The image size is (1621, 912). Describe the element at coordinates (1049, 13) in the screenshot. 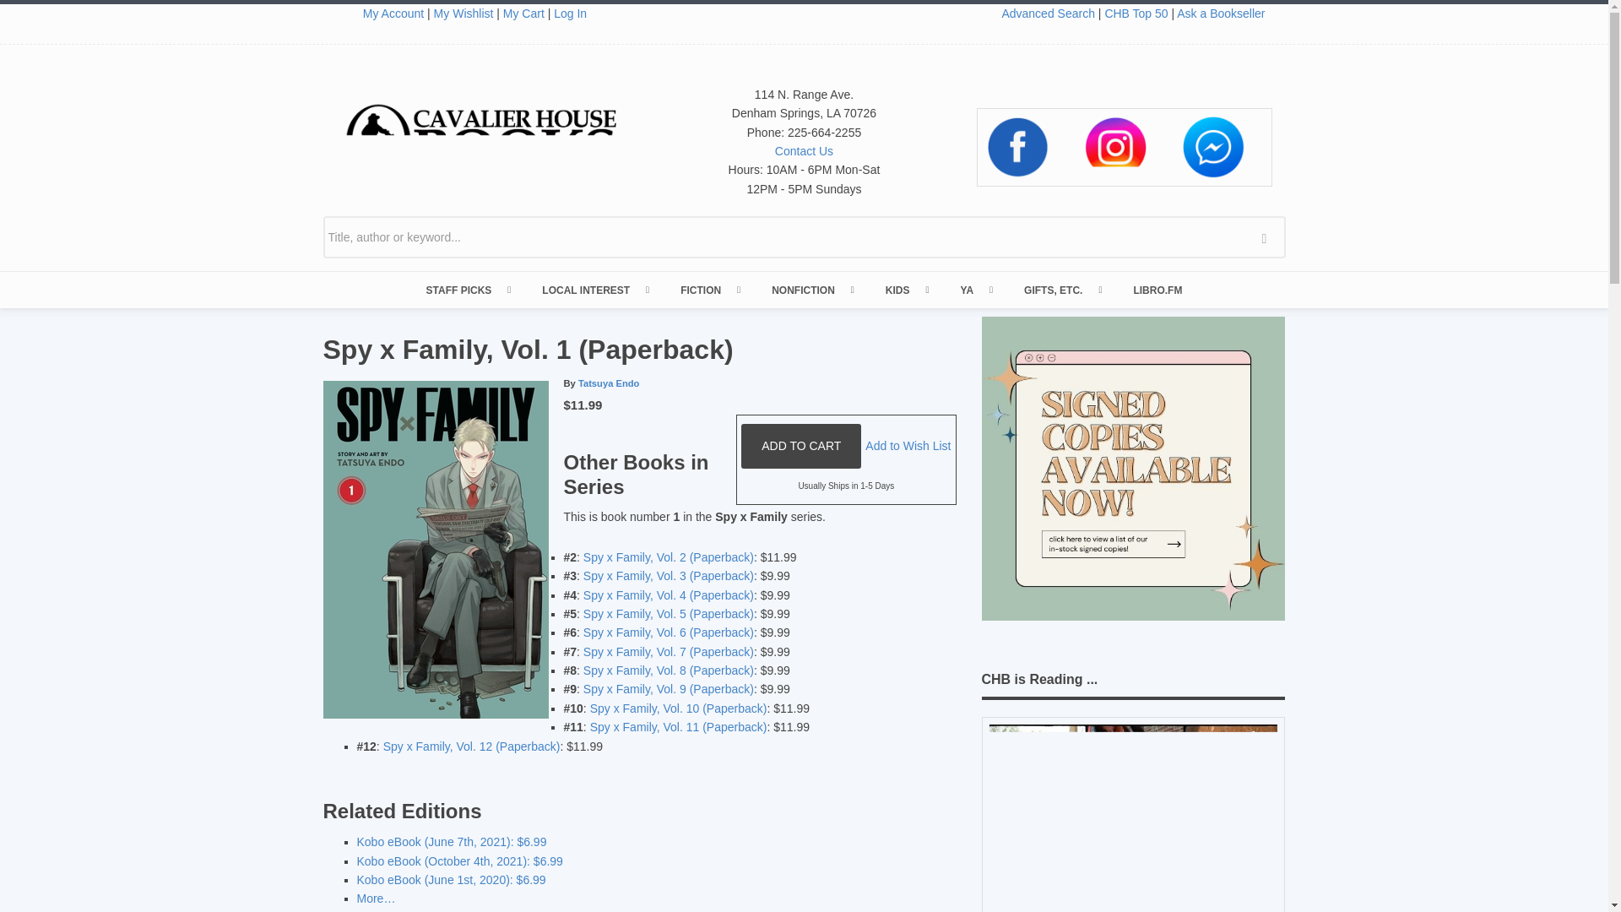

I see `Advanced Search` at that location.